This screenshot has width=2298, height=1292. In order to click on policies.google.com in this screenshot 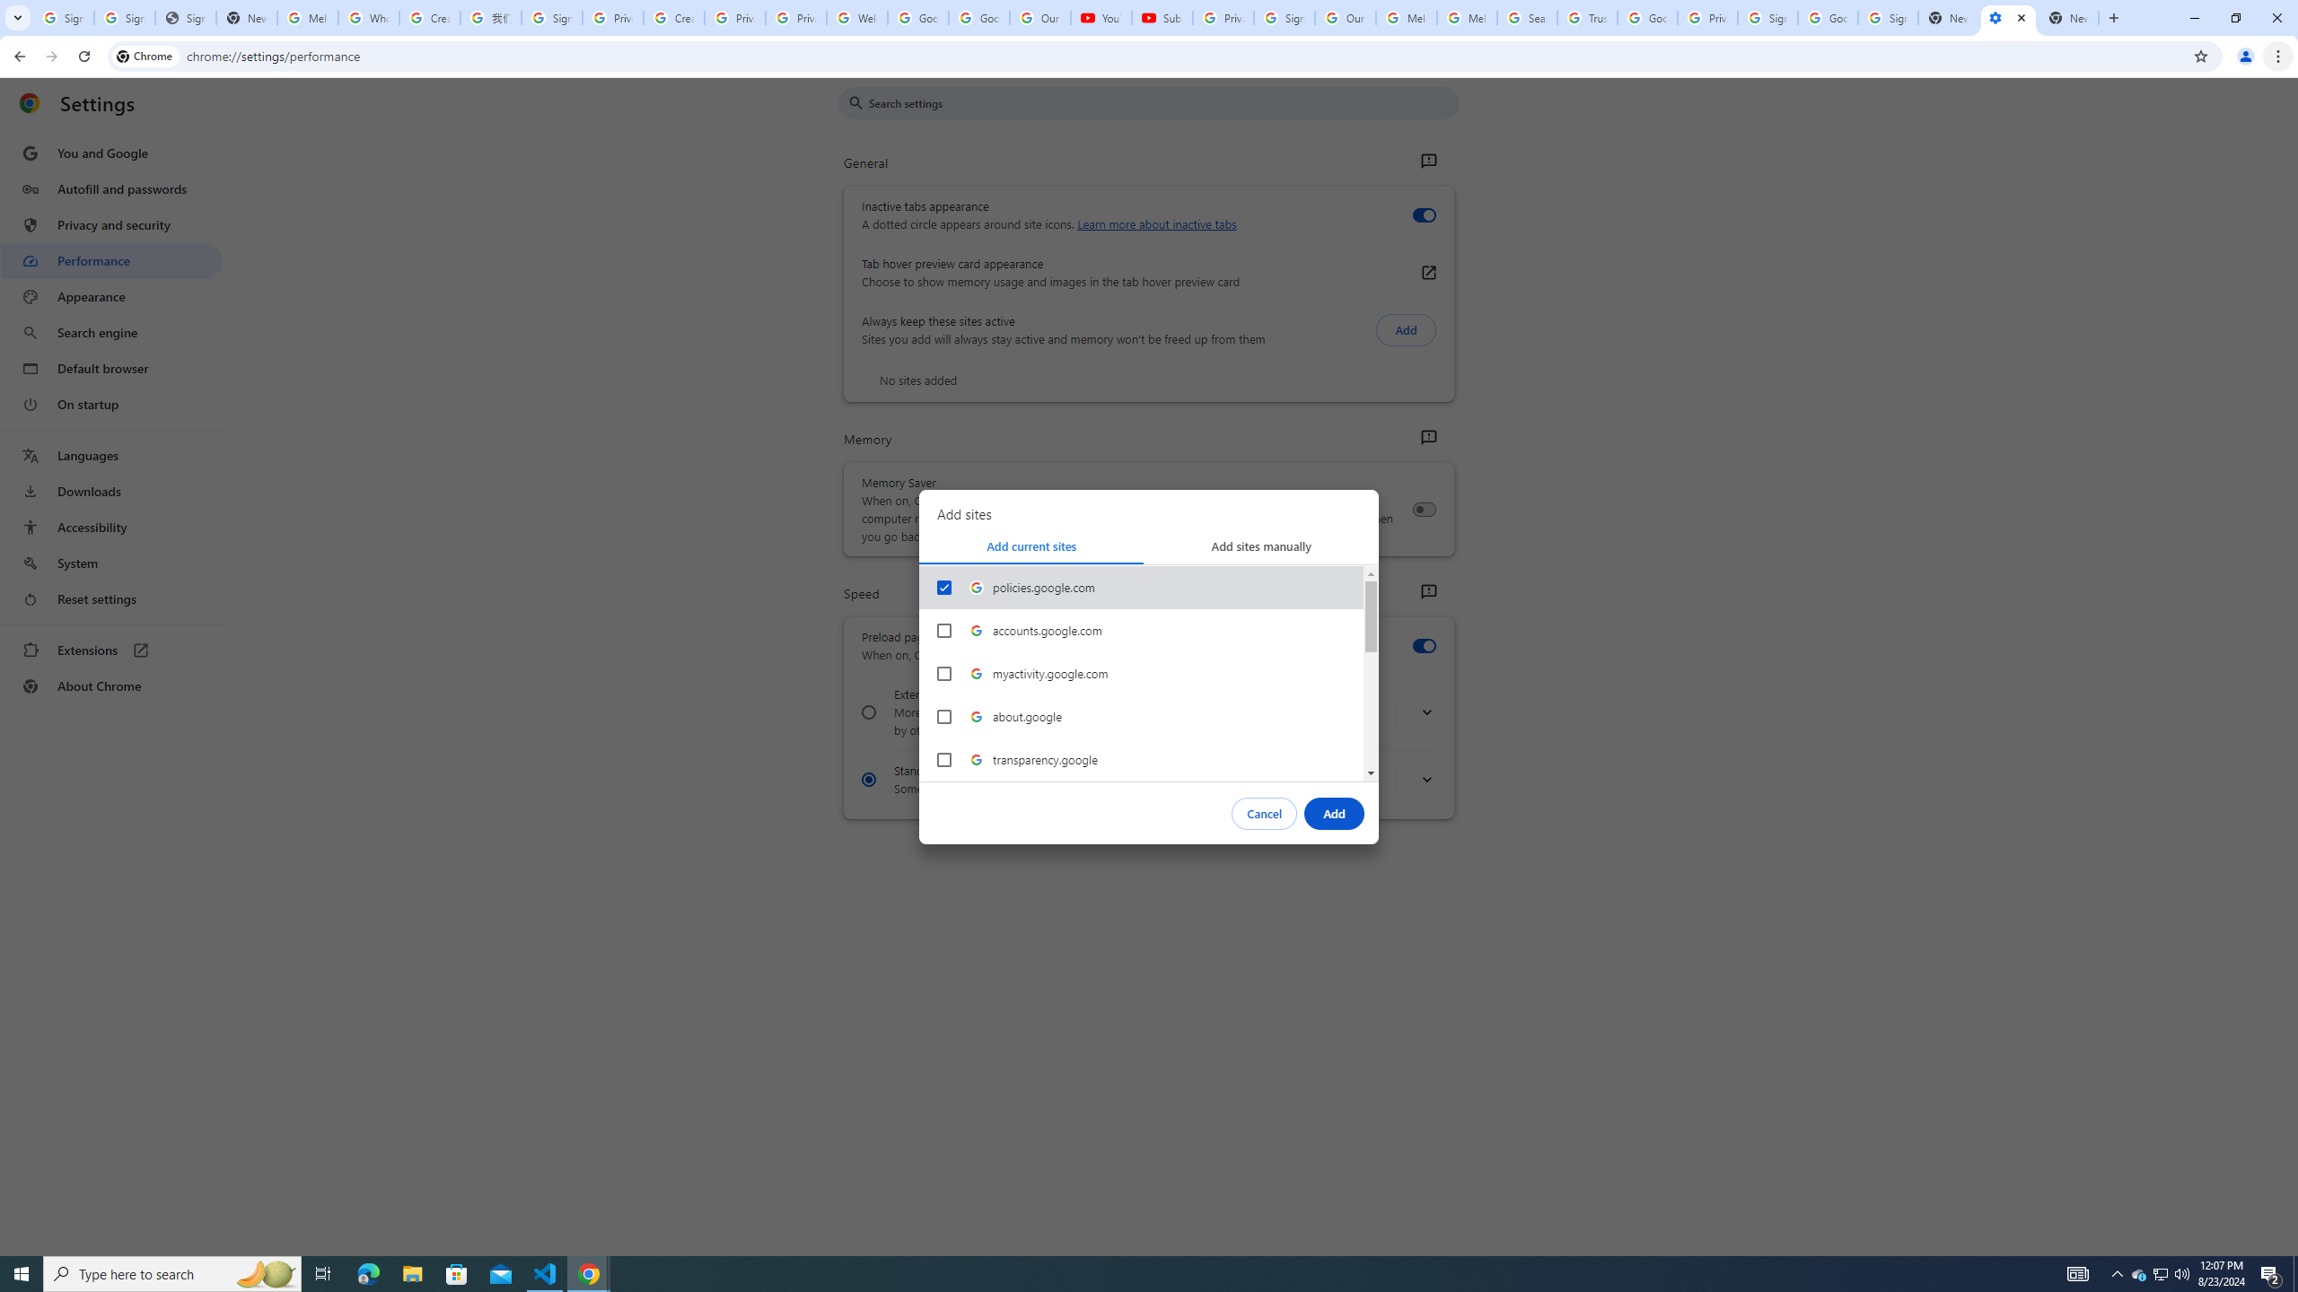, I will do `click(1141, 587)`.